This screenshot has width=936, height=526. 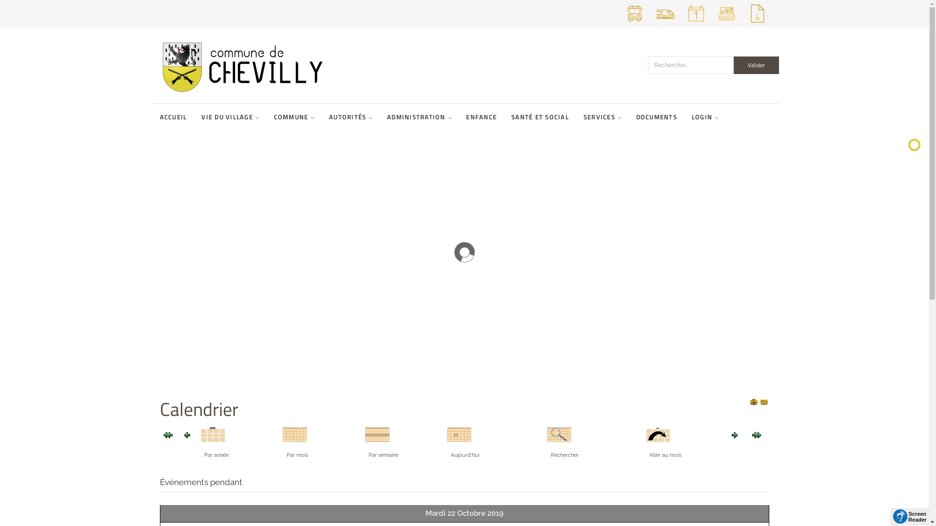 I want to click on Aujourd'hui, so click(x=459, y=434).